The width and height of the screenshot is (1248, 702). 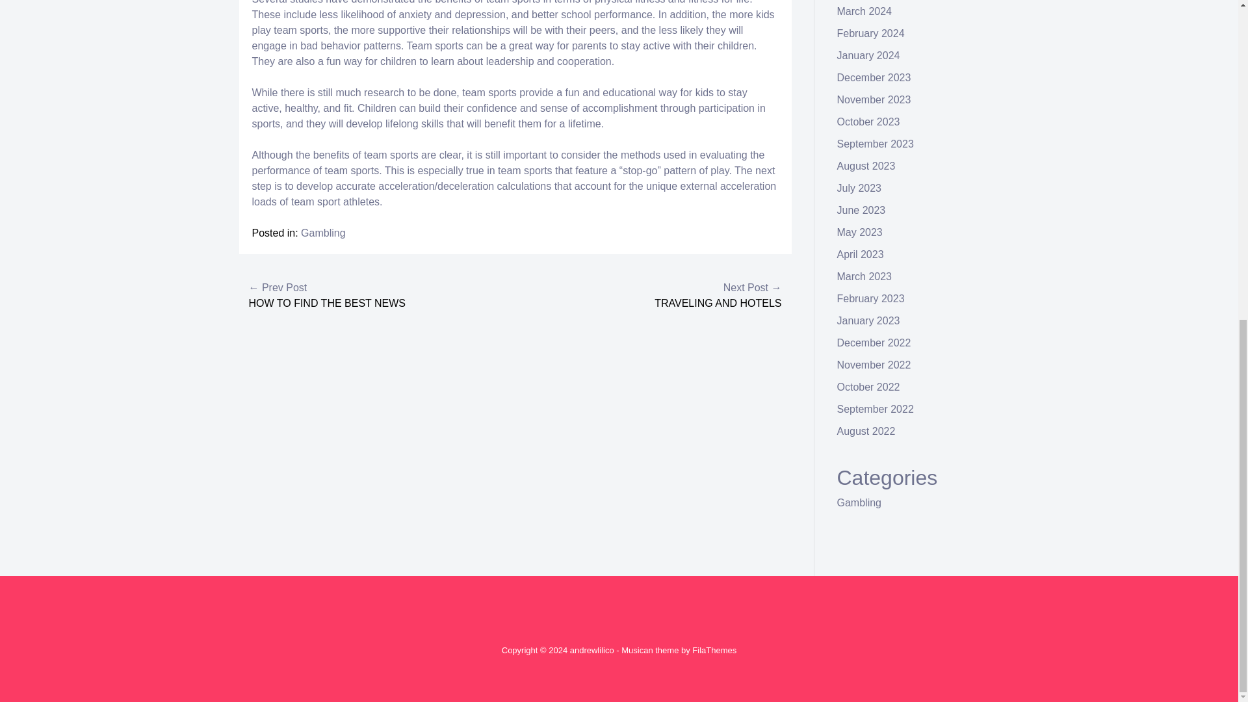 I want to click on August 2023, so click(x=866, y=166).